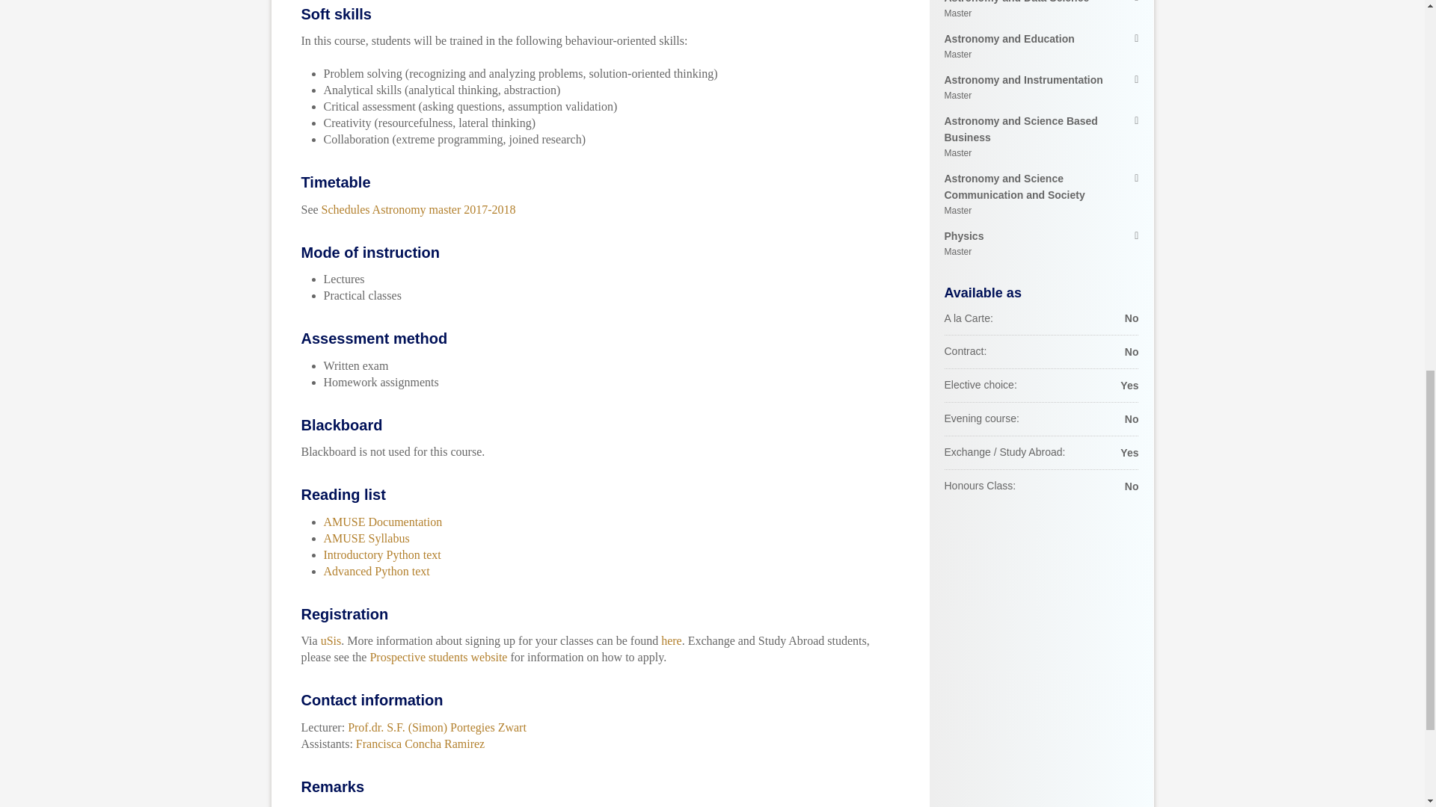  I want to click on Francisca Concha Ramirez, so click(1041, 194).